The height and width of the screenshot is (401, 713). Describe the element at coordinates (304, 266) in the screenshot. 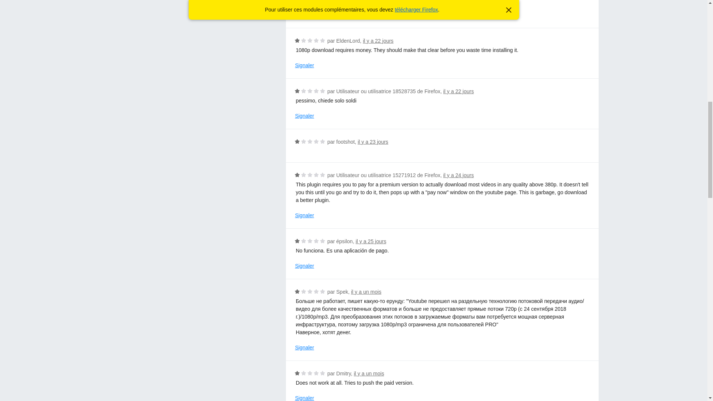

I see `Signaler` at that location.